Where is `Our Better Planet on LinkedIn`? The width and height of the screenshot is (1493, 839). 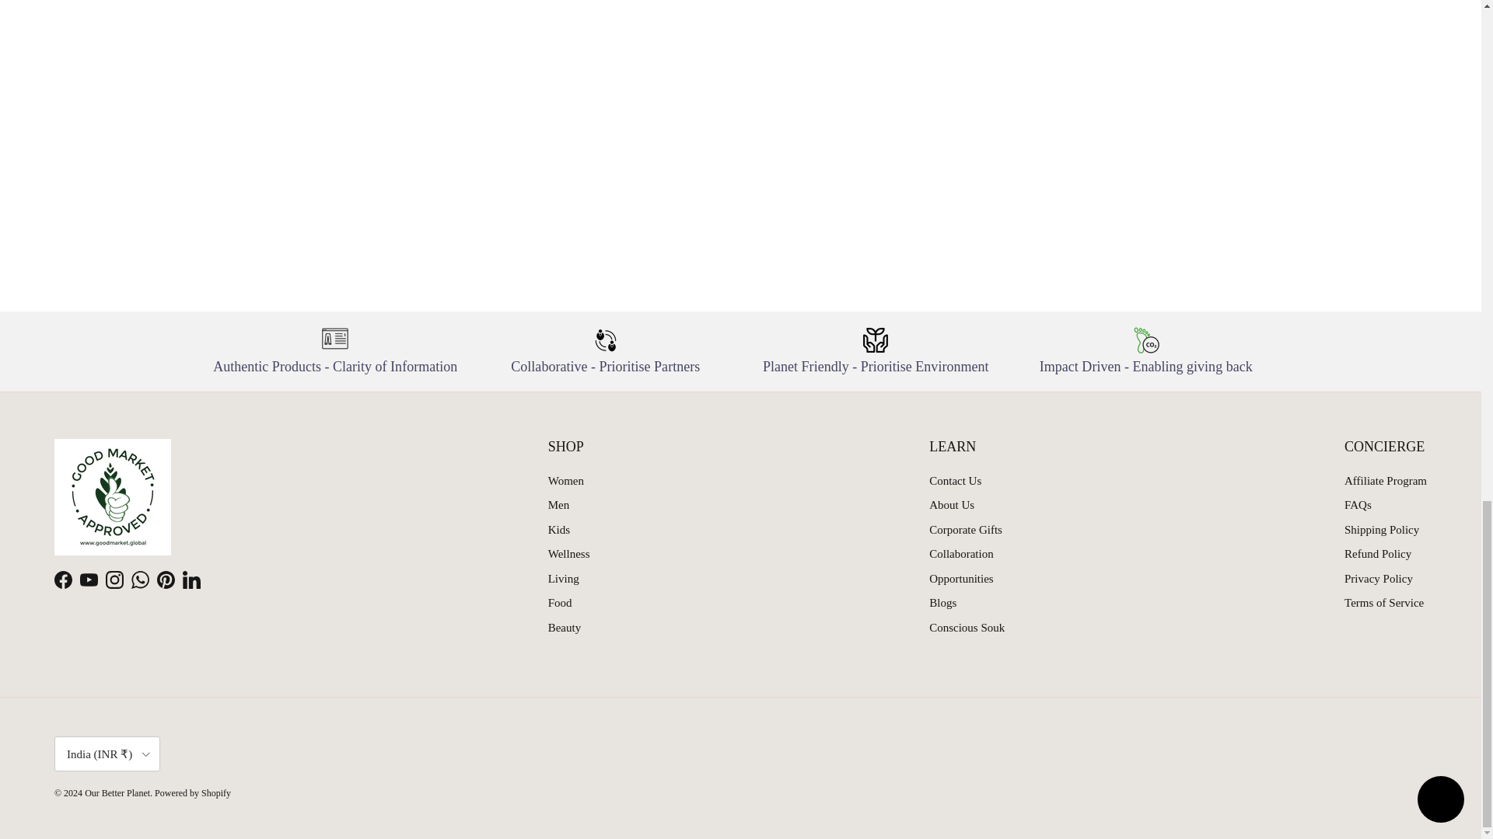
Our Better Planet on LinkedIn is located at coordinates (191, 580).